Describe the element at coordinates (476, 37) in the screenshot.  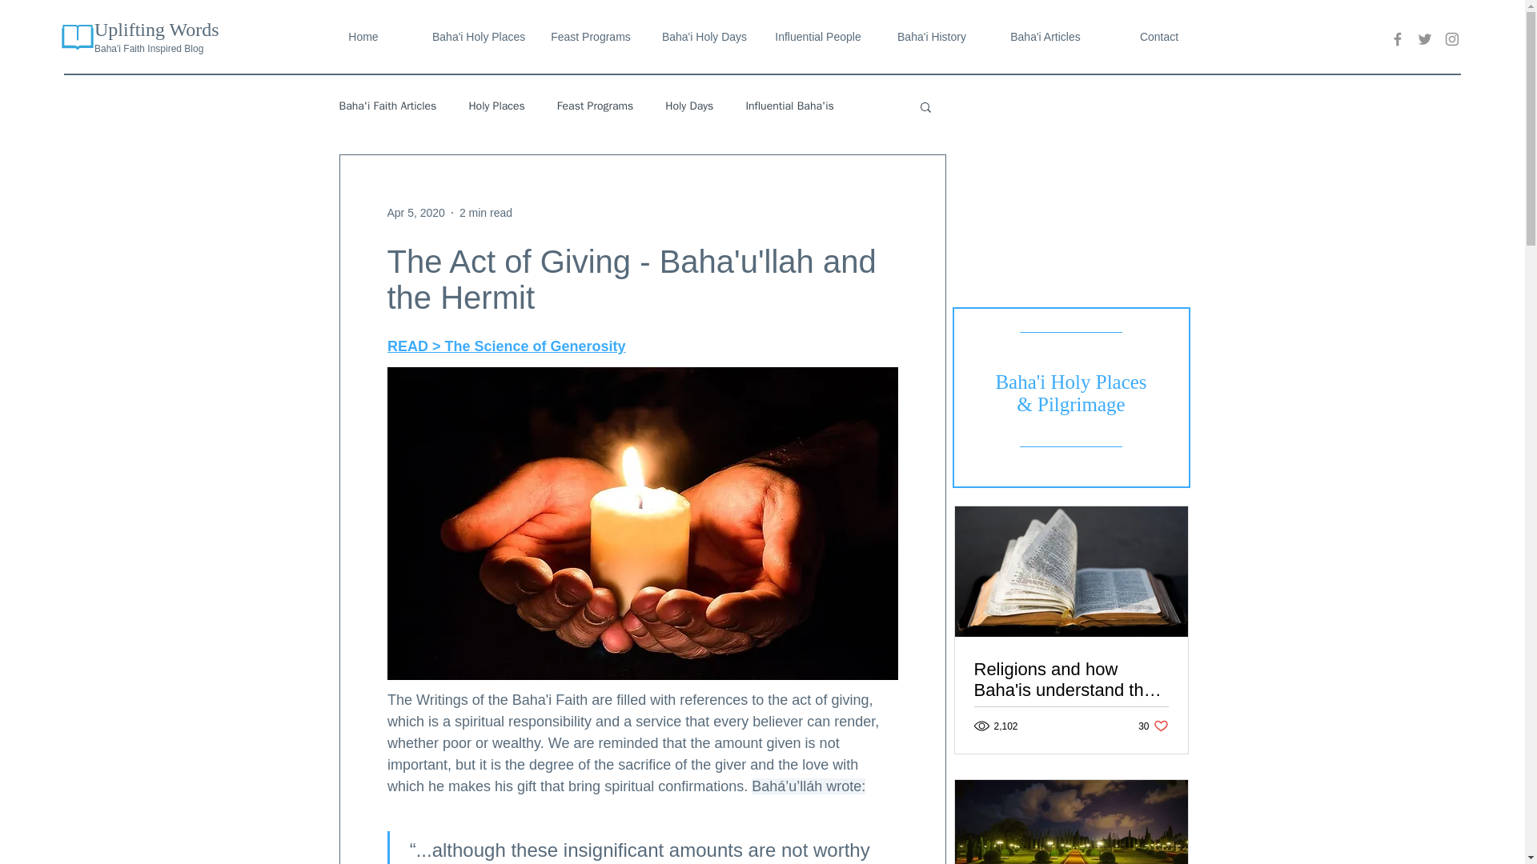
I see `Baha'i Holy Places` at that location.